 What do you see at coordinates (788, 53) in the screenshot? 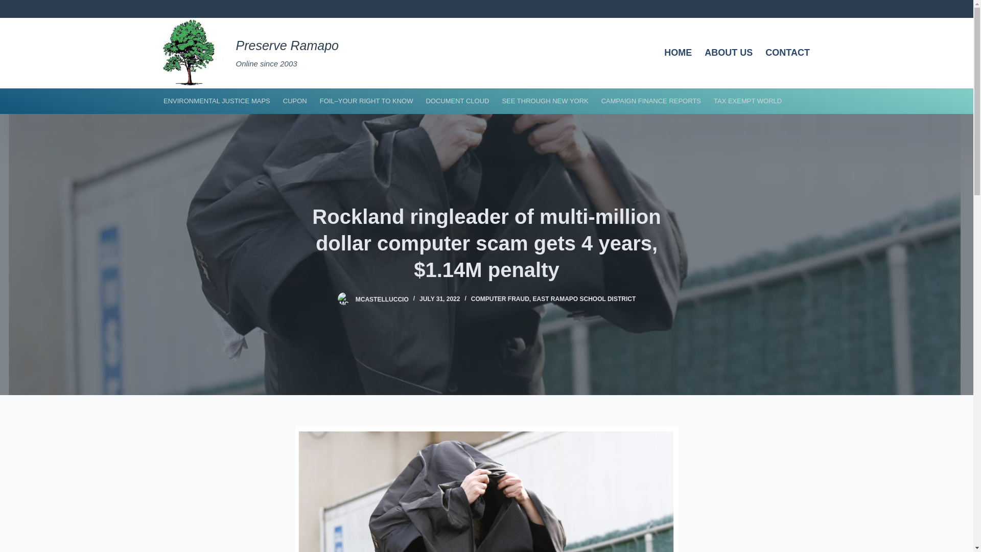
I see `CONTACT` at bounding box center [788, 53].